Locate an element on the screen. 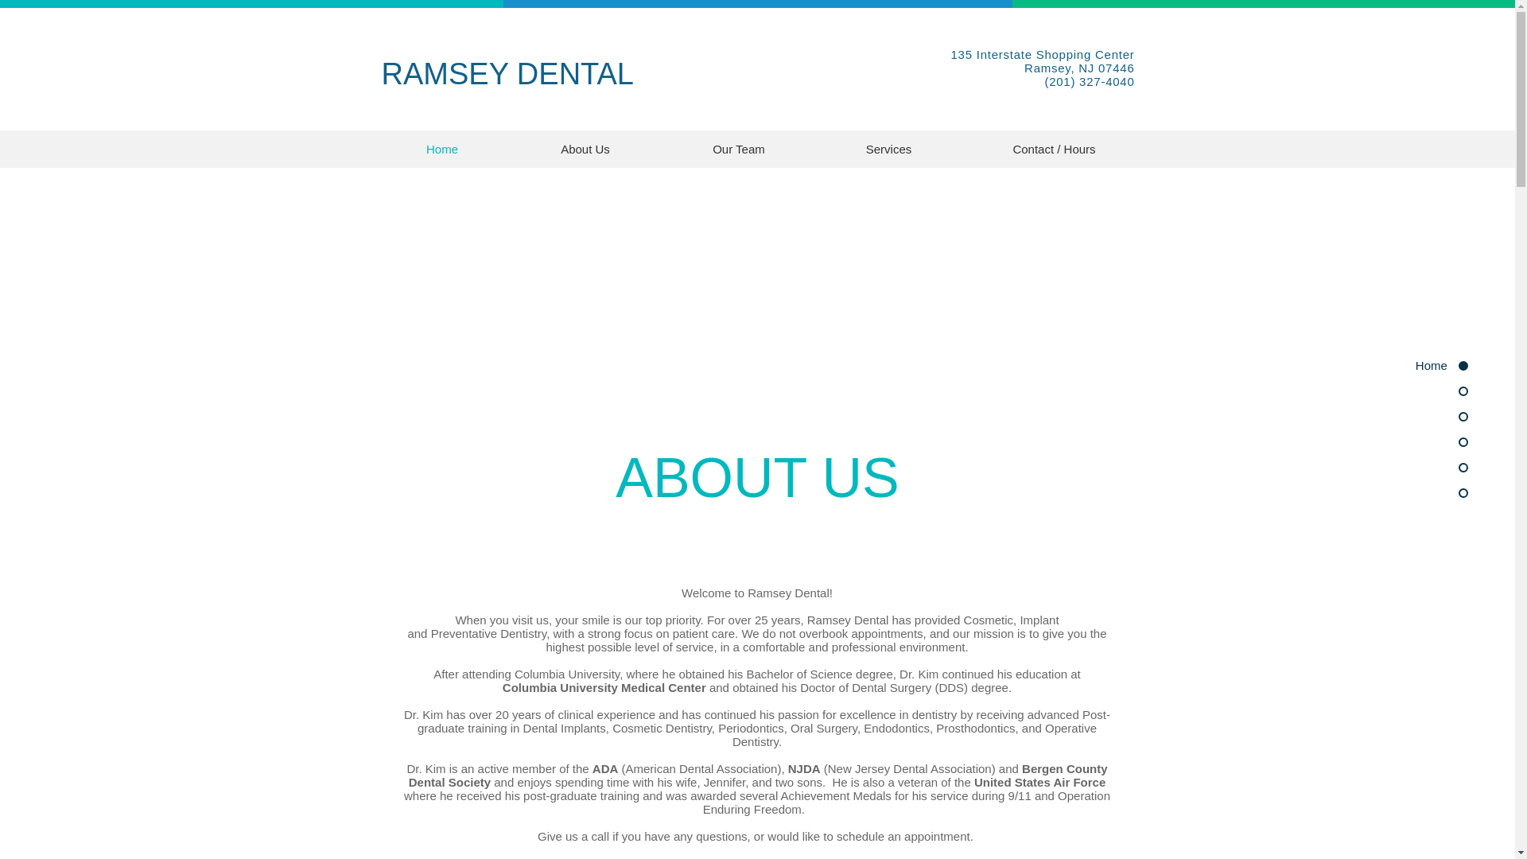 The height and width of the screenshot is (859, 1527). About Us is located at coordinates (585, 149).